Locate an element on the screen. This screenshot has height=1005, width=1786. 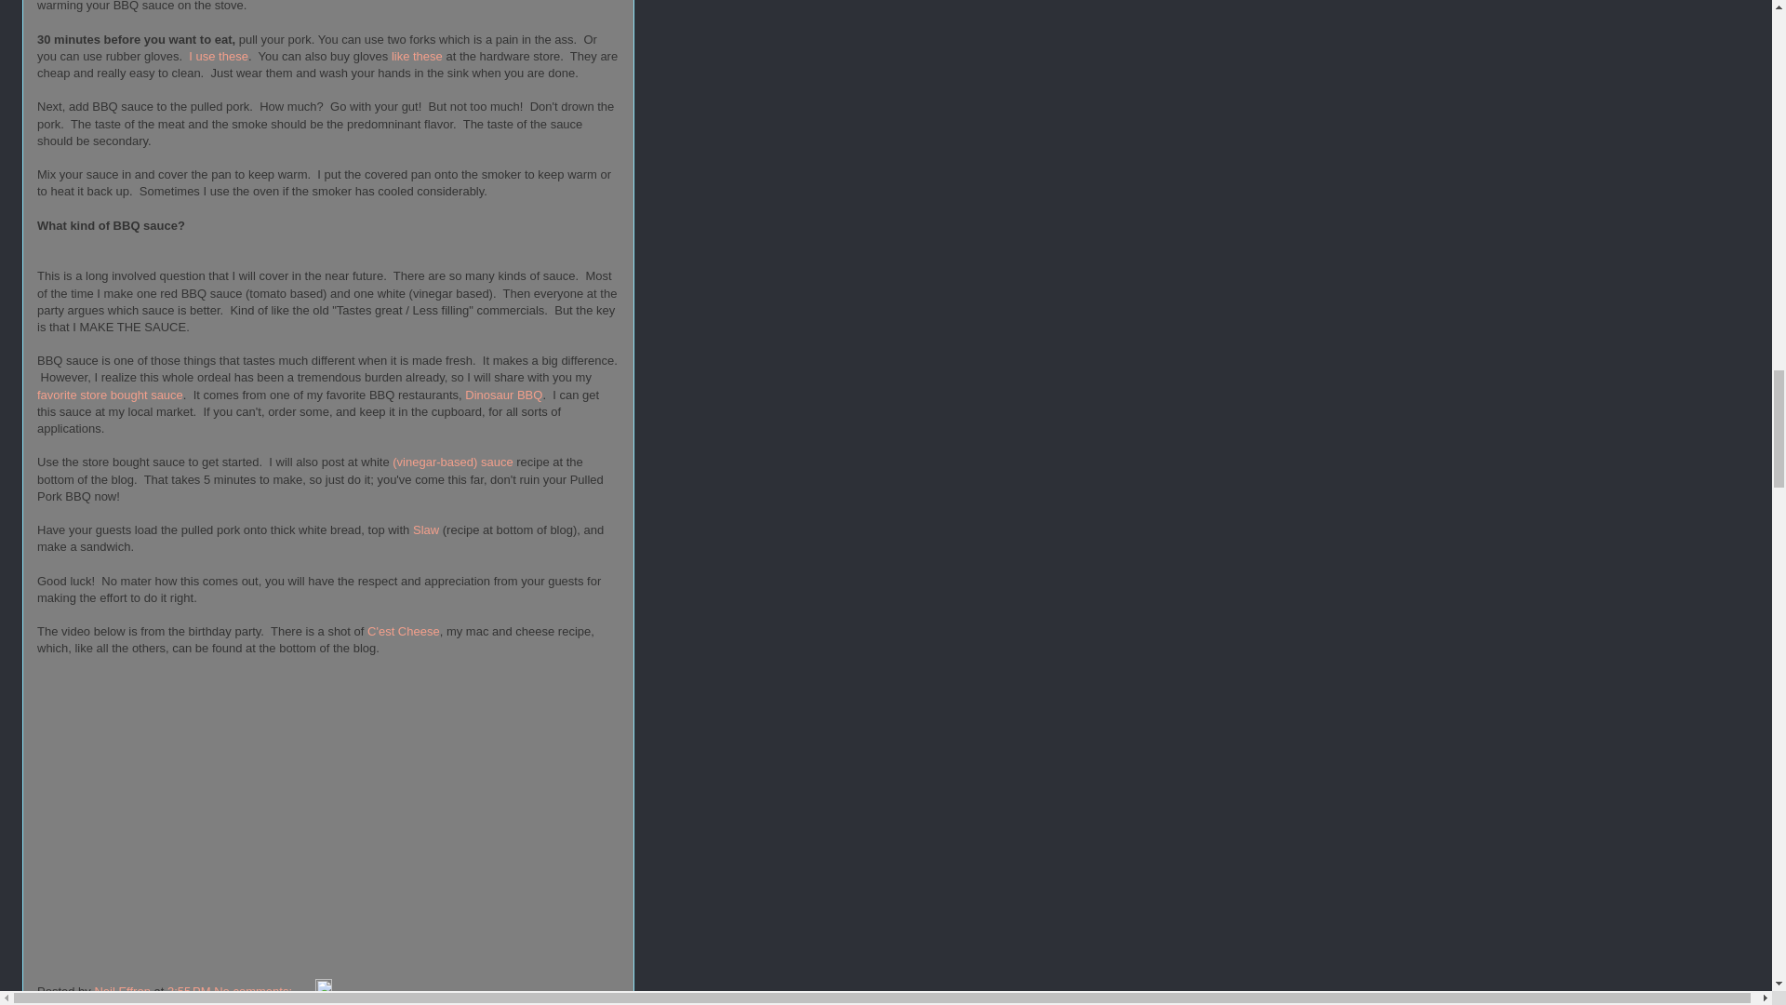
Edit Post is located at coordinates (324, 992).